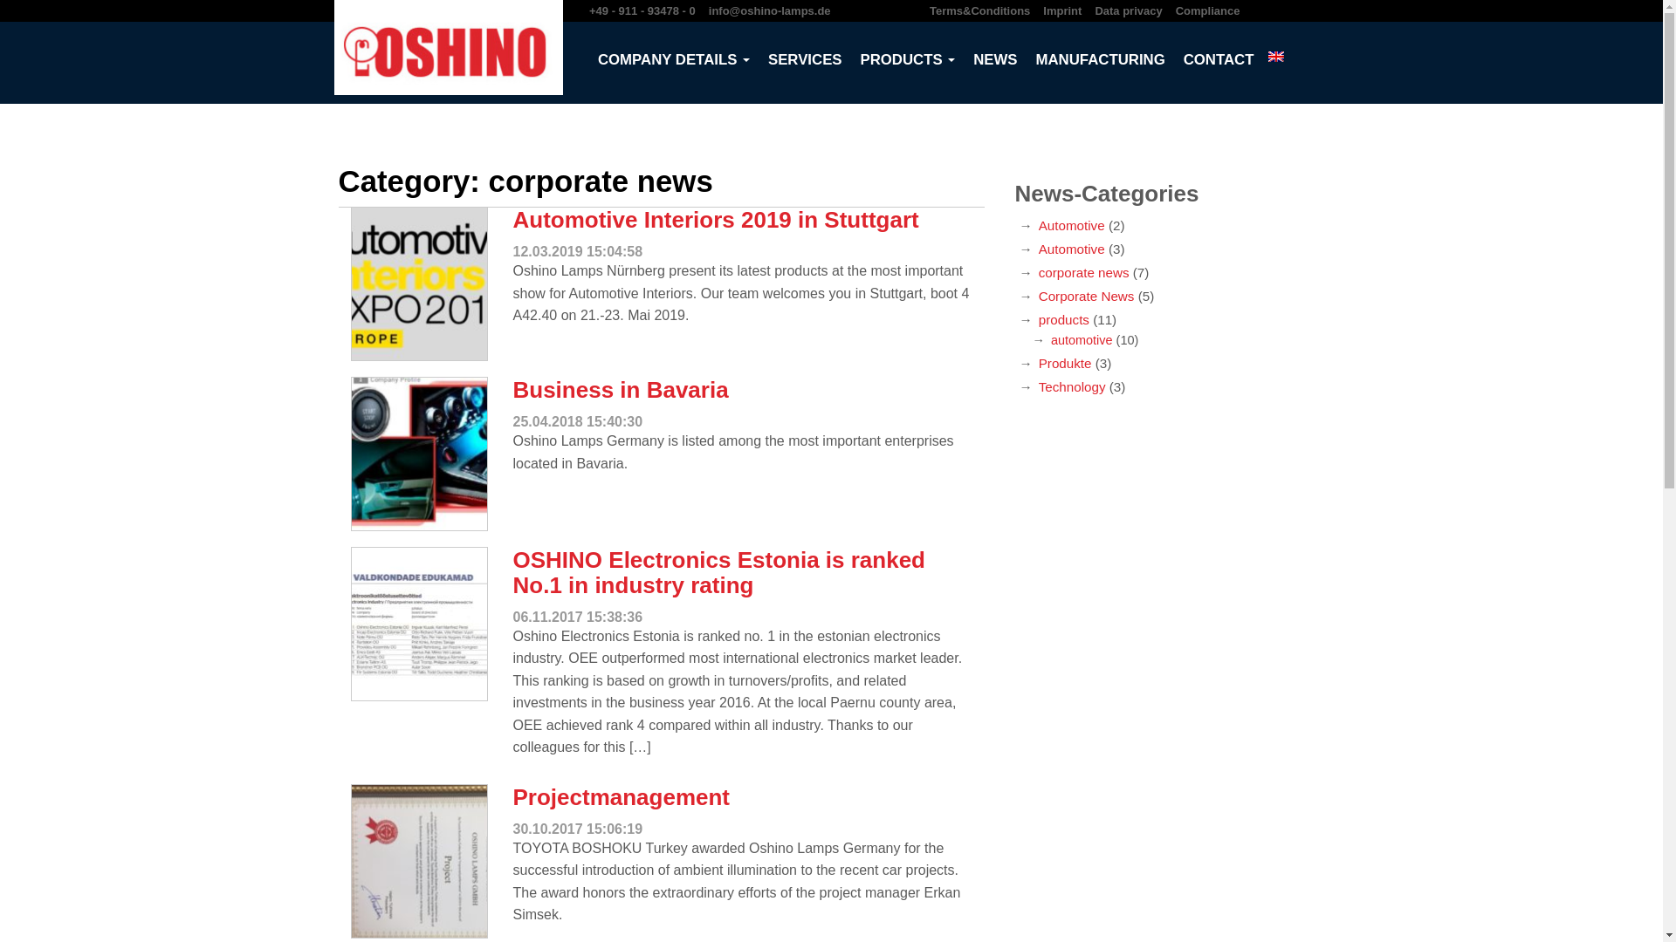  Describe the element at coordinates (1208, 10) in the screenshot. I see `Compliance` at that location.